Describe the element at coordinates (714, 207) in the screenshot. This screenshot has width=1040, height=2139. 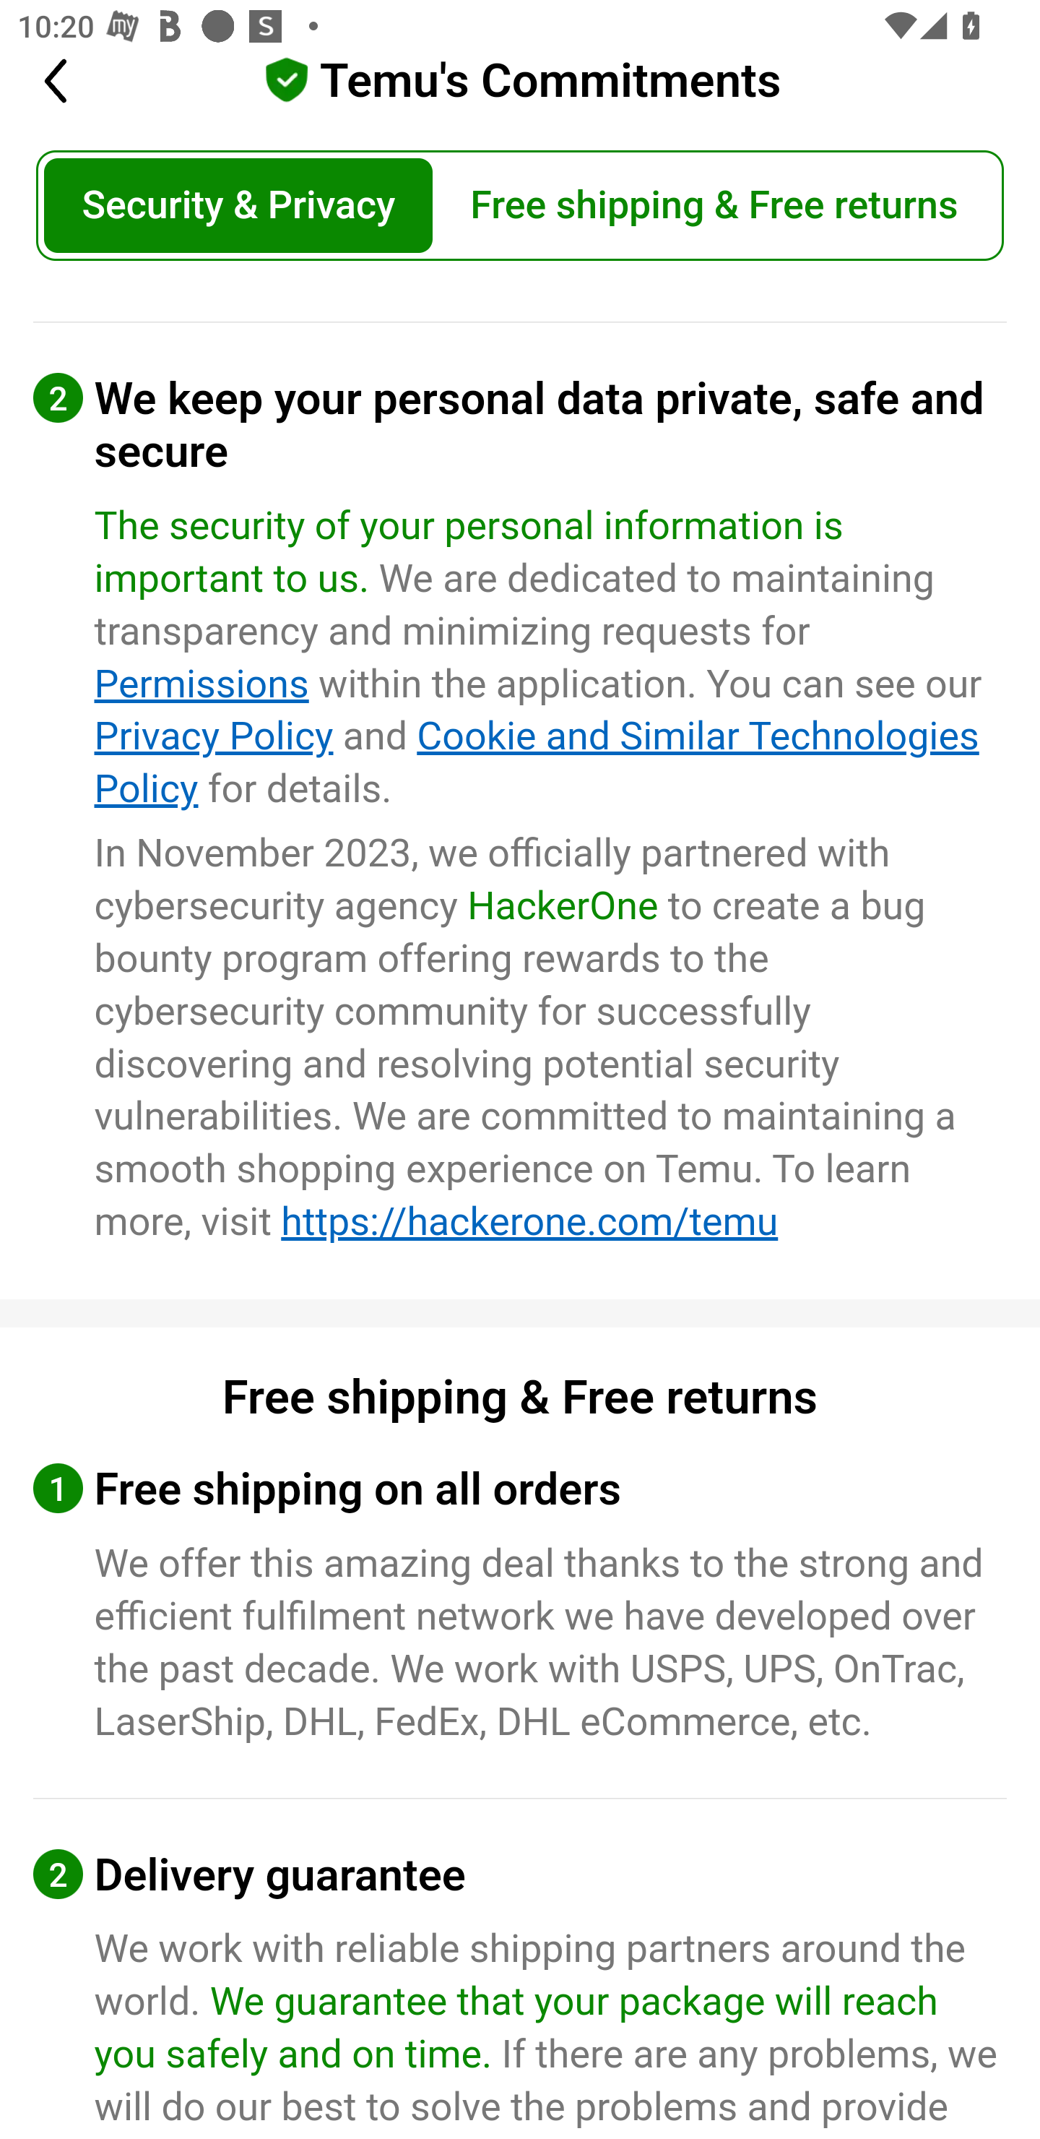
I see `Free shipping & Free returns` at that location.